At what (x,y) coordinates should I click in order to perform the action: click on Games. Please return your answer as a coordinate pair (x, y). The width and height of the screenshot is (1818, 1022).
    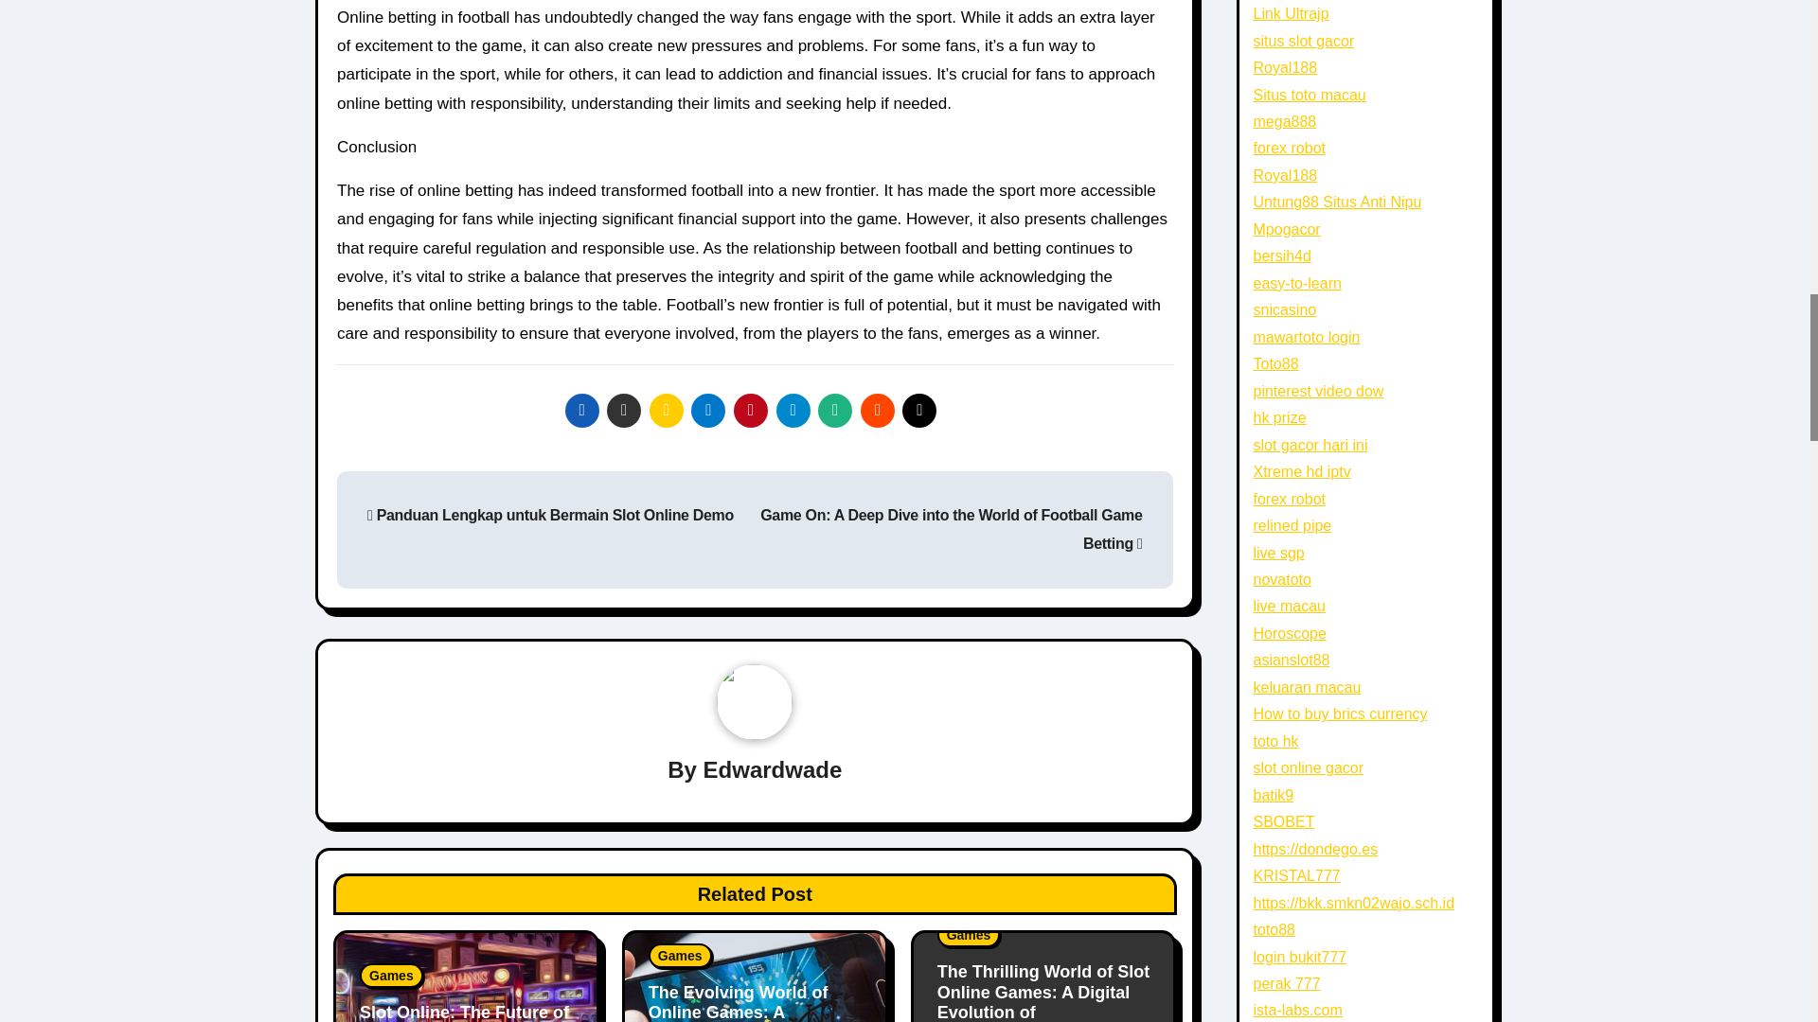
    Looking at the image, I should click on (392, 976).